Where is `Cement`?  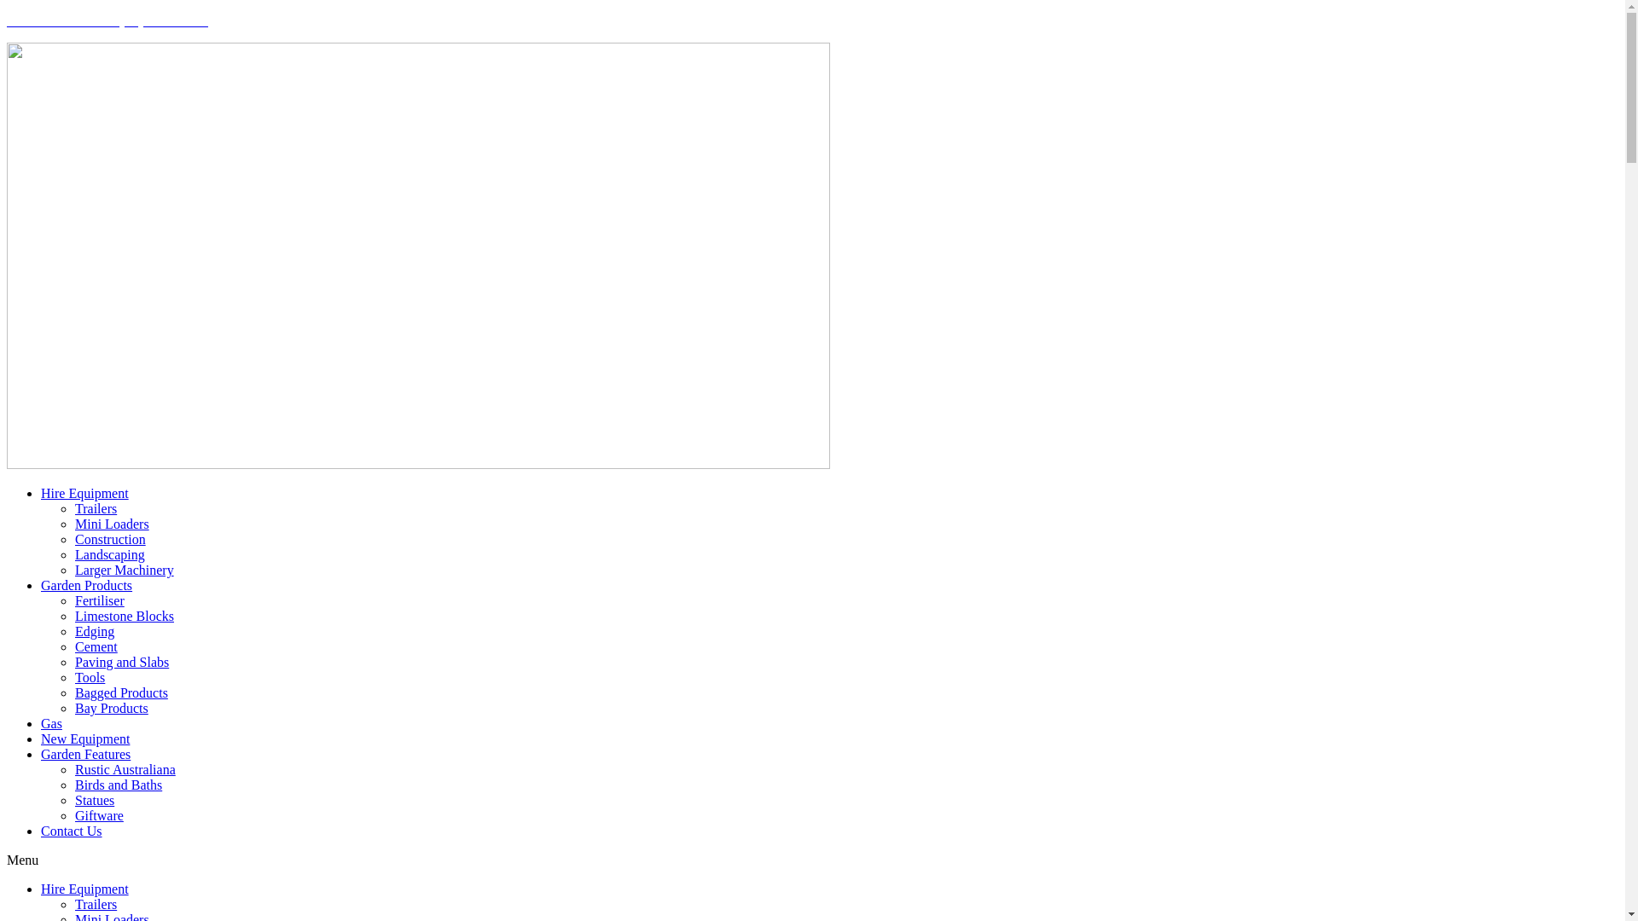
Cement is located at coordinates (96, 646).